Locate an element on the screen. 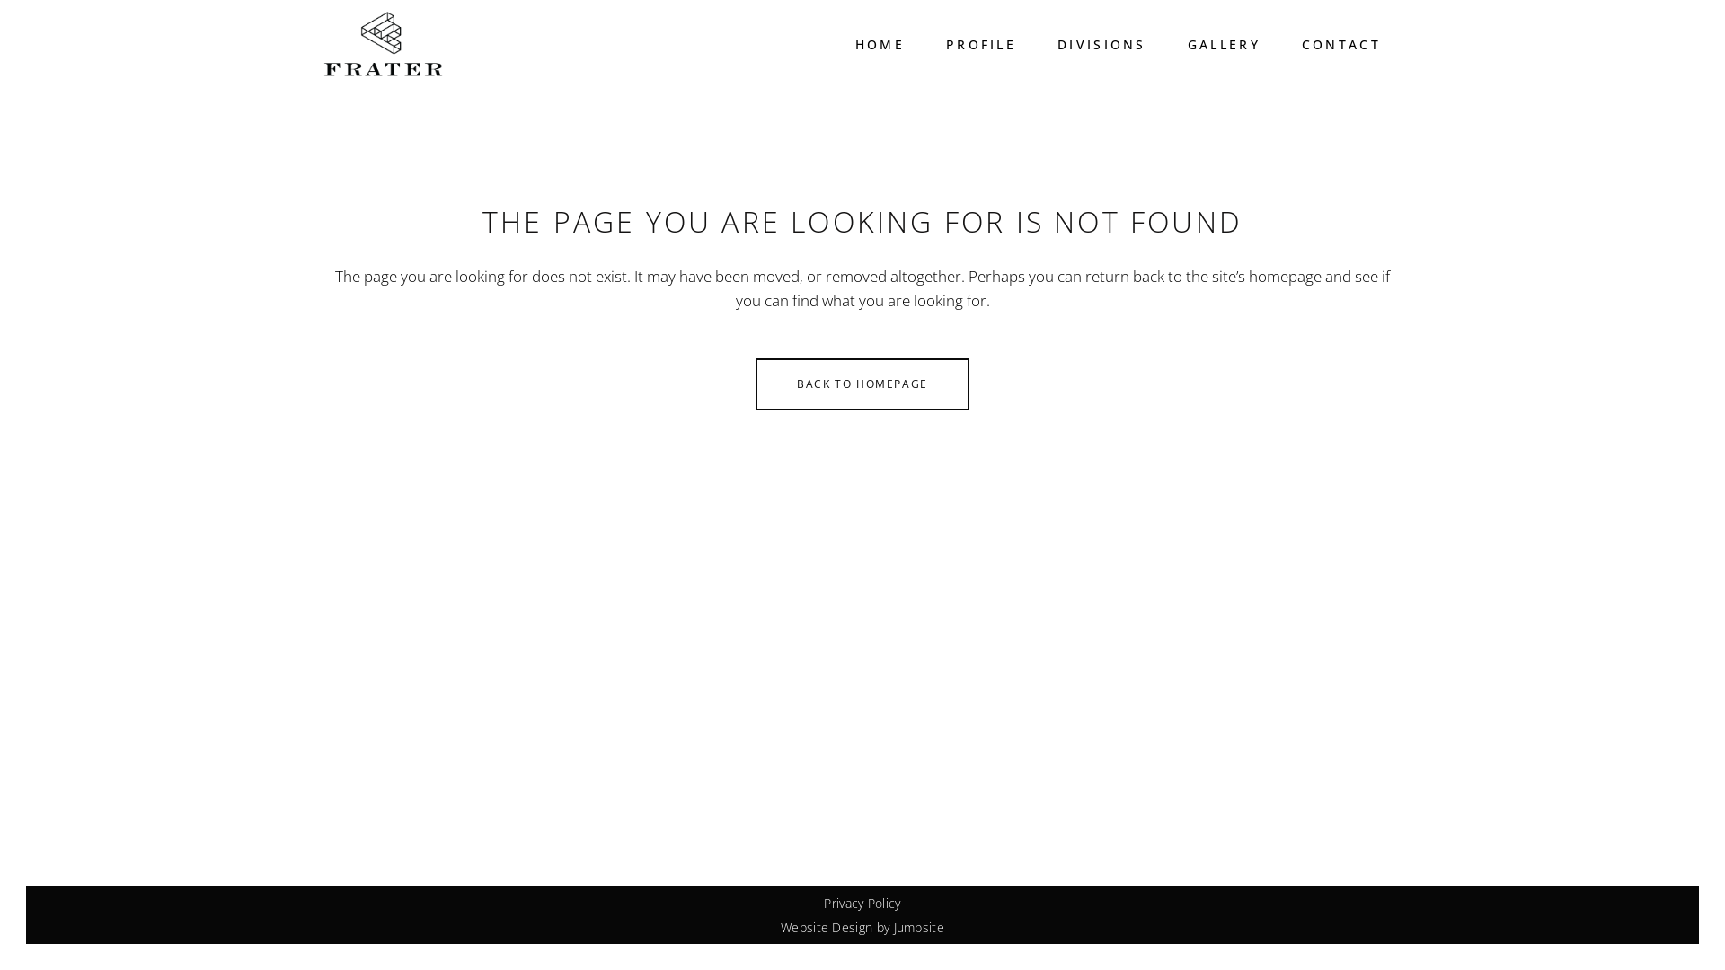  BACK TO HOMEPAGE is located at coordinates (862, 384).